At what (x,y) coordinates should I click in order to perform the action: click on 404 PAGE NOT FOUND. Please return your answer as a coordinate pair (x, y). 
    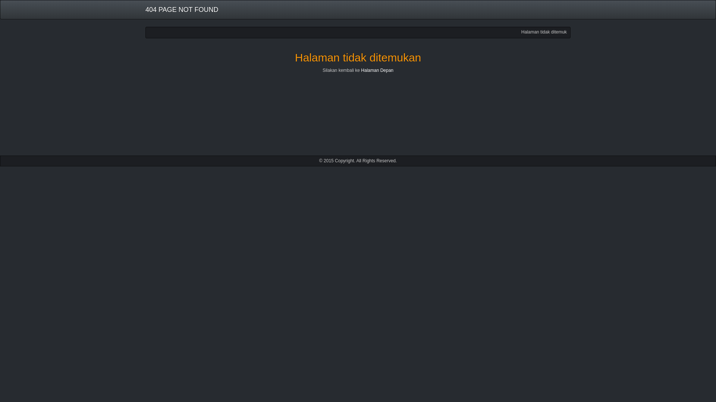
    Looking at the image, I should click on (181, 10).